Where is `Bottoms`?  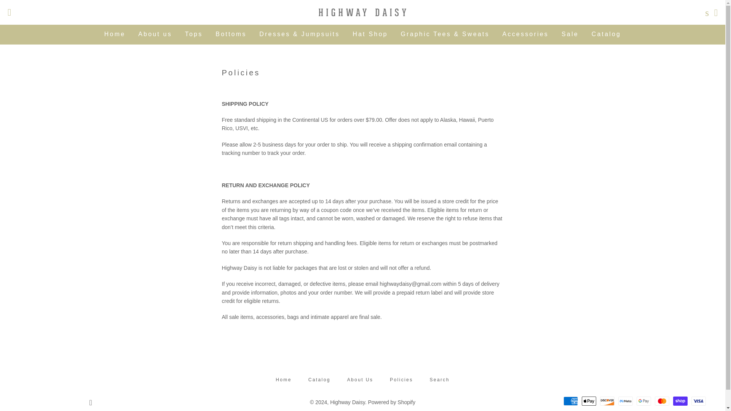
Bottoms is located at coordinates (231, 34).